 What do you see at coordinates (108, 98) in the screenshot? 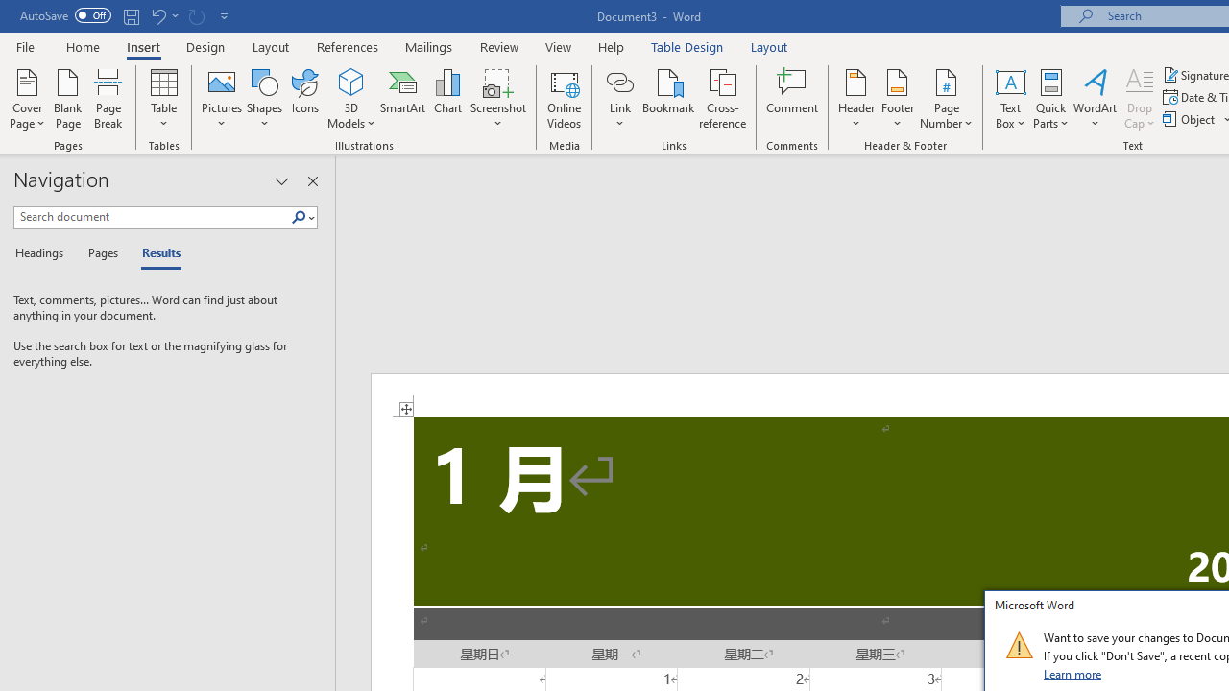
I see `Page Break` at bounding box center [108, 98].